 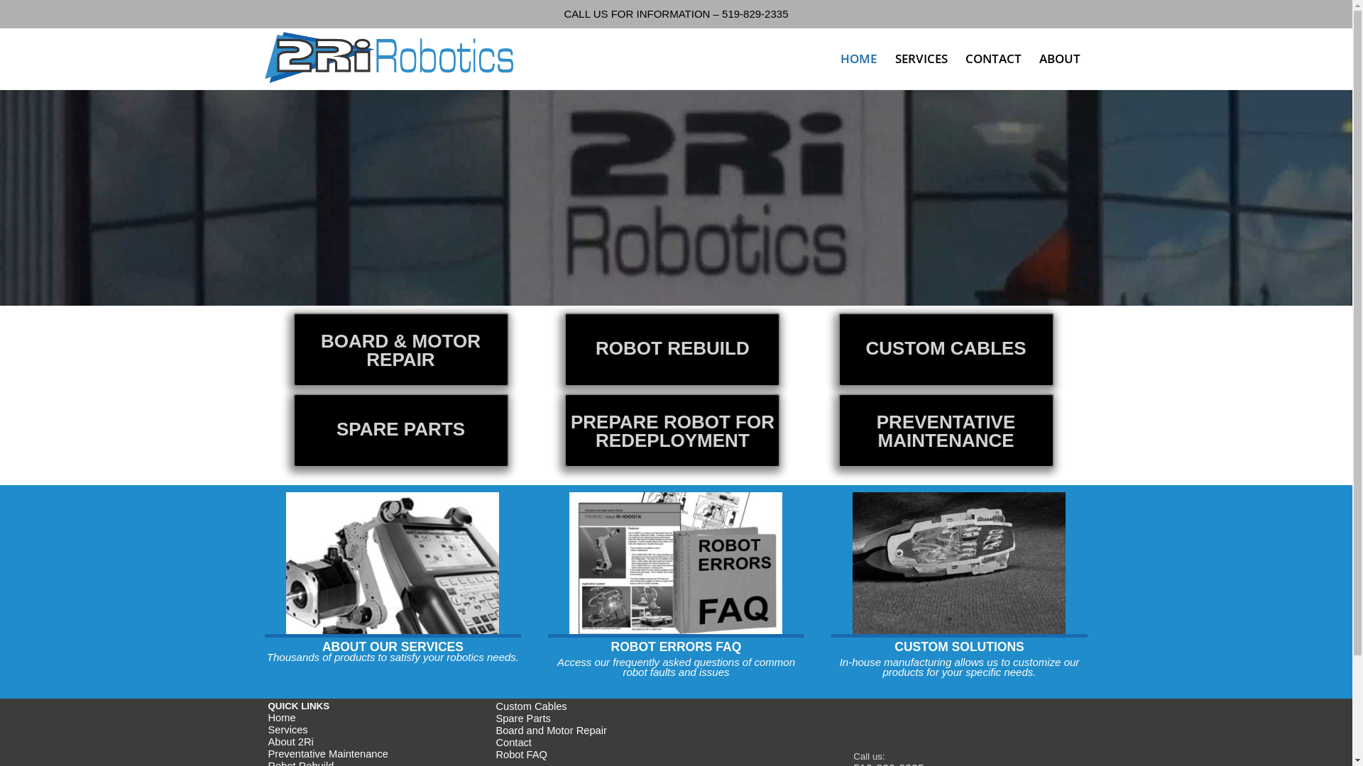 What do you see at coordinates (288, 730) in the screenshot?
I see `Services` at bounding box center [288, 730].